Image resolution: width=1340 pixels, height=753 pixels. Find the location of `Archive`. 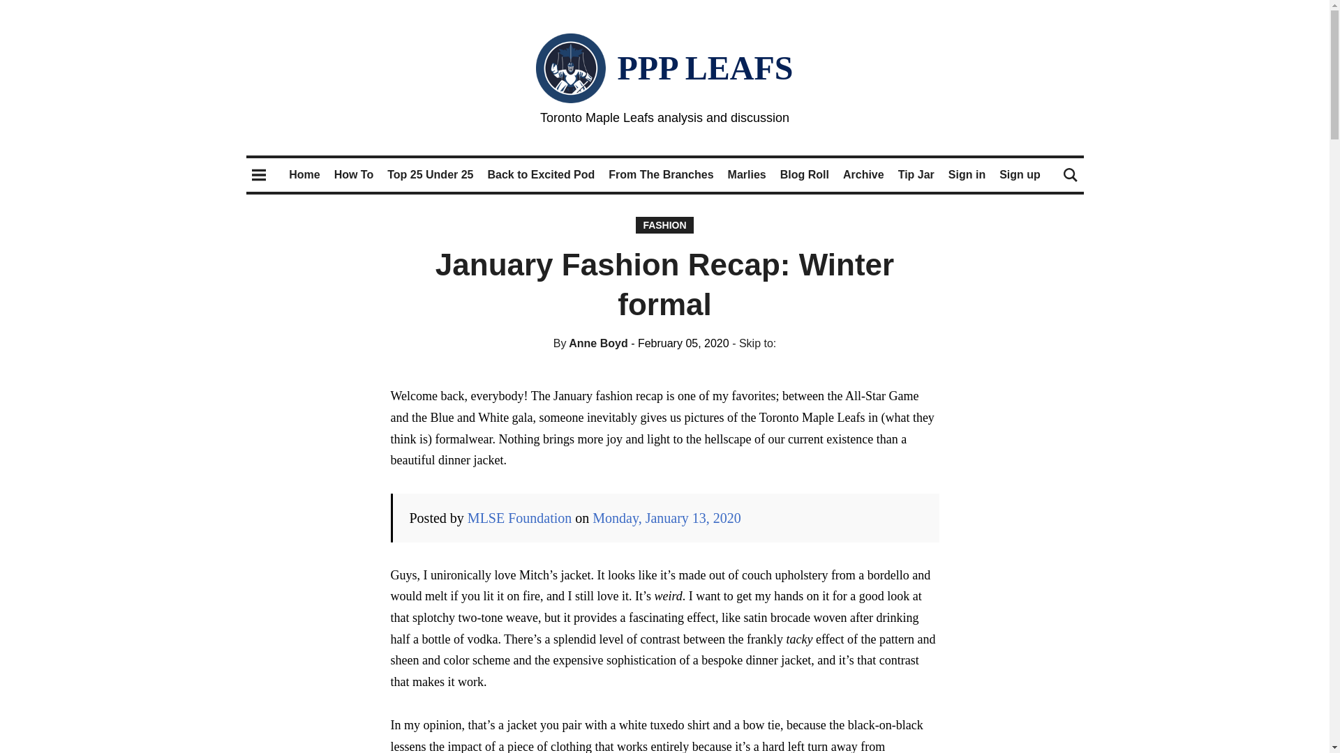

Archive is located at coordinates (863, 174).